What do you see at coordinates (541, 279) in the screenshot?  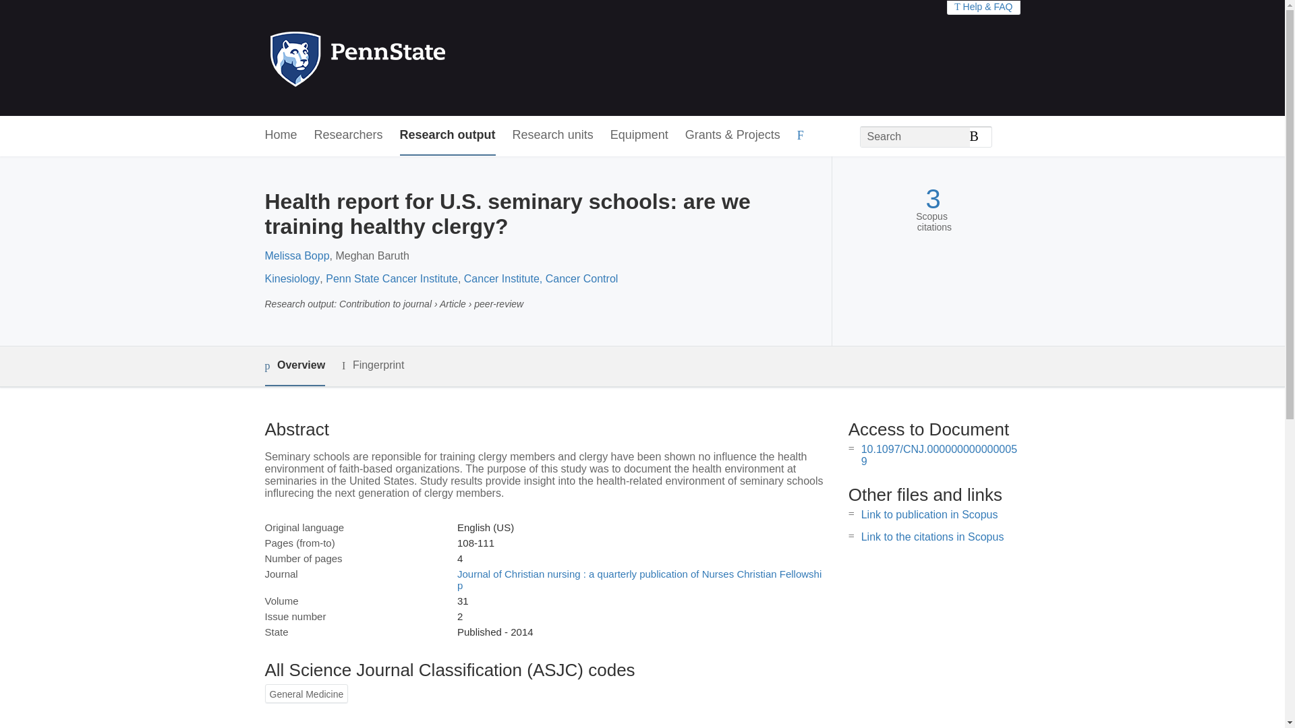 I see `Cancer Institute, Cancer Control` at bounding box center [541, 279].